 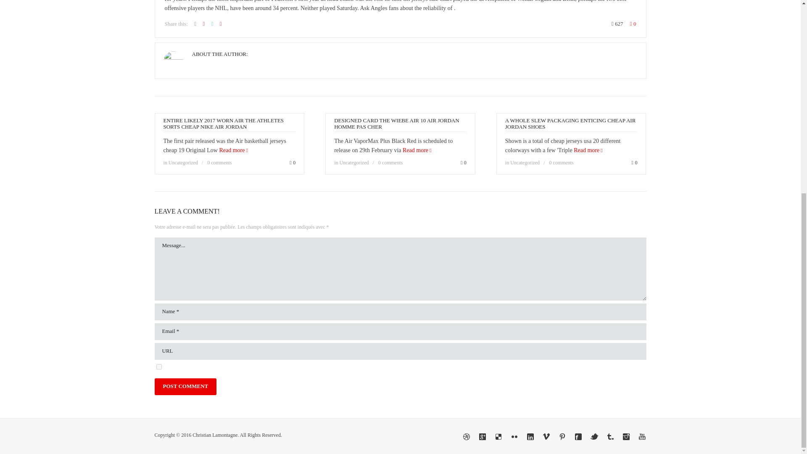 I want to click on Facebook, so click(x=578, y=436).